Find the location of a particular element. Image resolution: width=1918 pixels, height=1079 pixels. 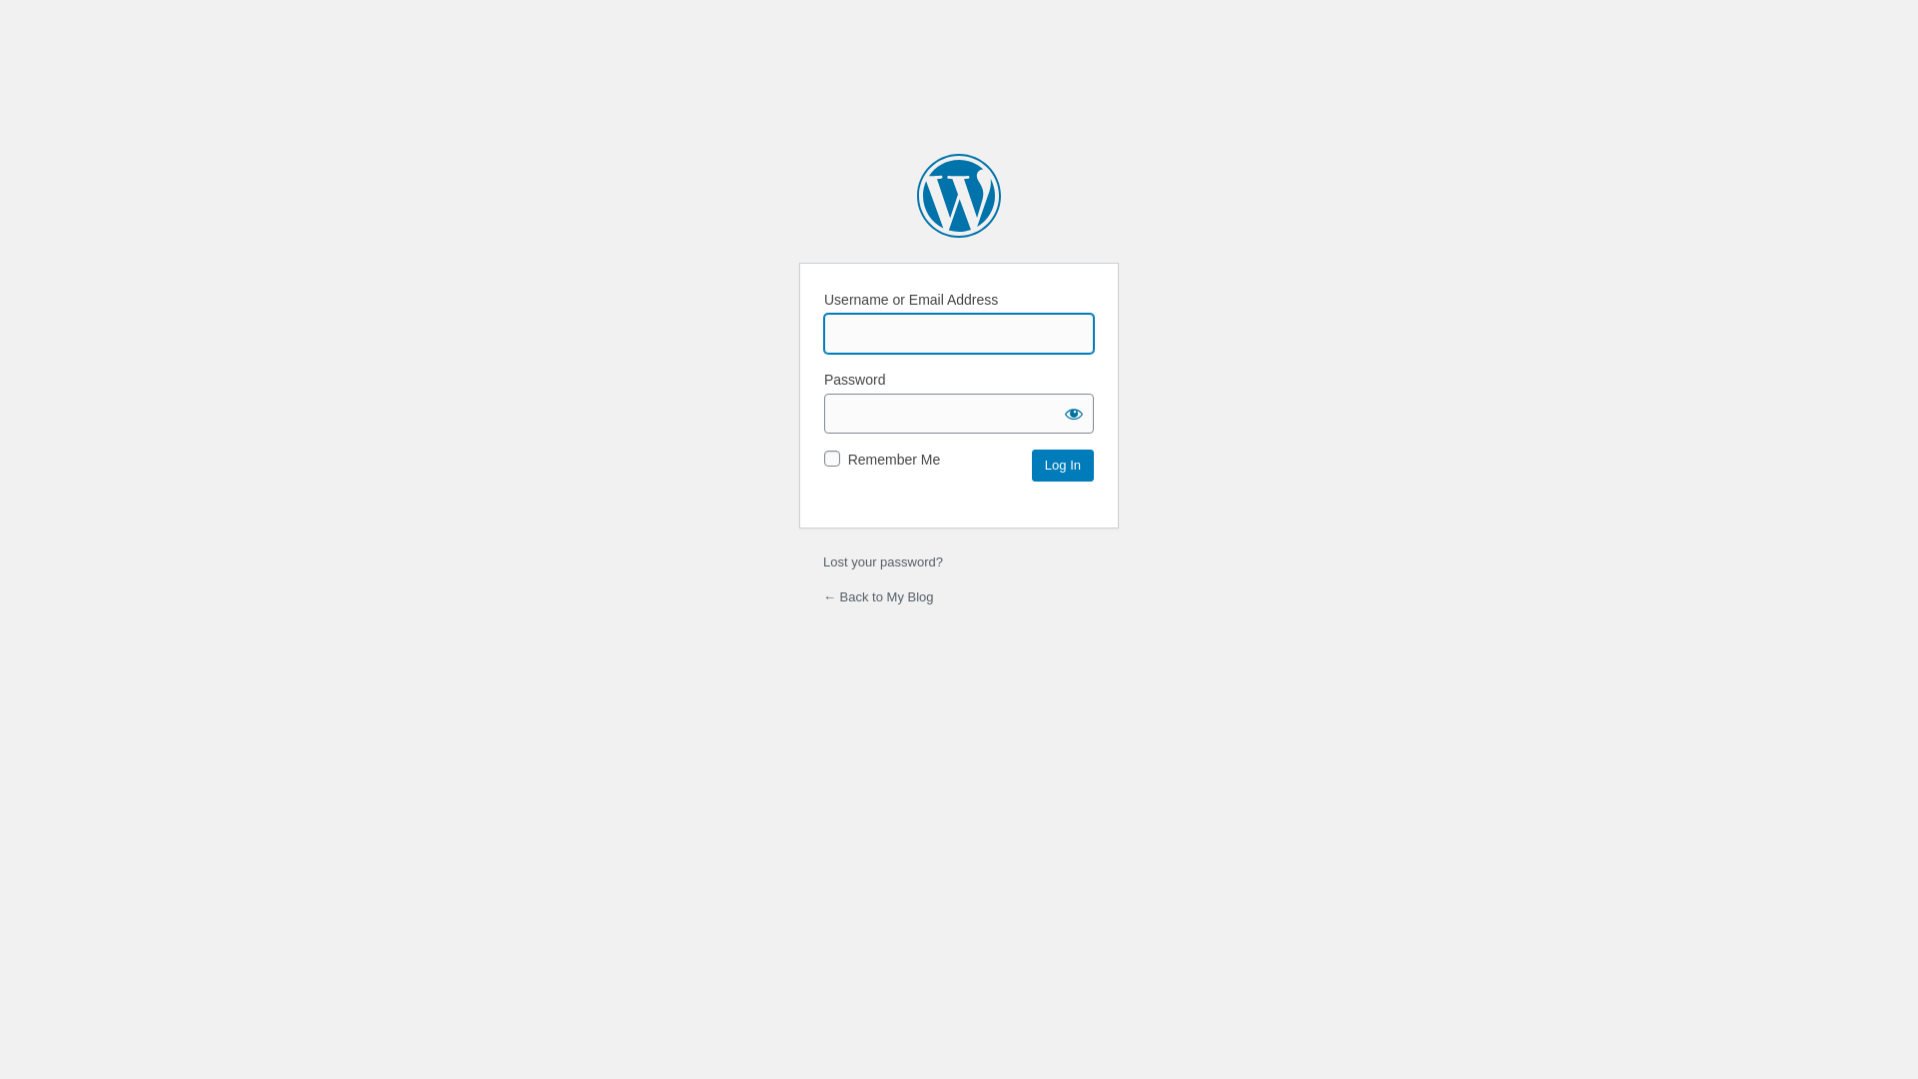

Powered by WordPress is located at coordinates (959, 196).